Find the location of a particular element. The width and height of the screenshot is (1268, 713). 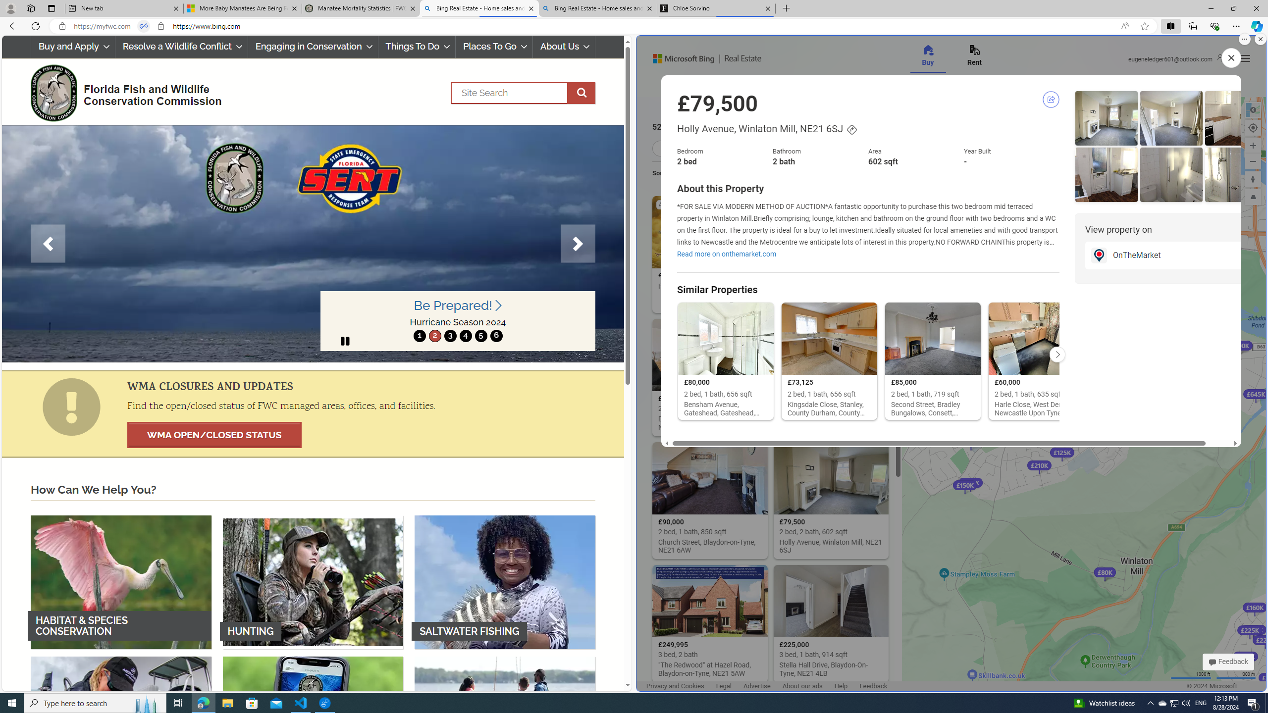

Resolve a Wildlife Conflict is located at coordinates (181, 47).